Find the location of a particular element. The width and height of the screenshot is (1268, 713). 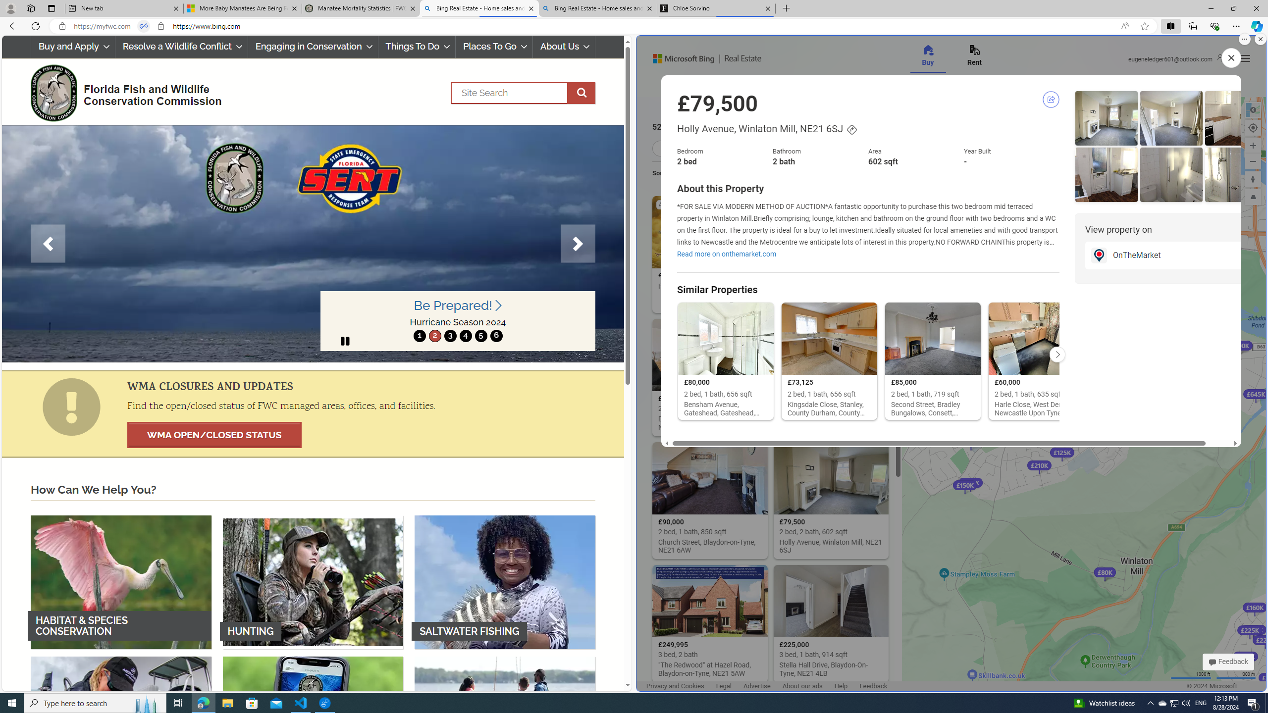

Resolve a Wildlife Conflict is located at coordinates (181, 47).